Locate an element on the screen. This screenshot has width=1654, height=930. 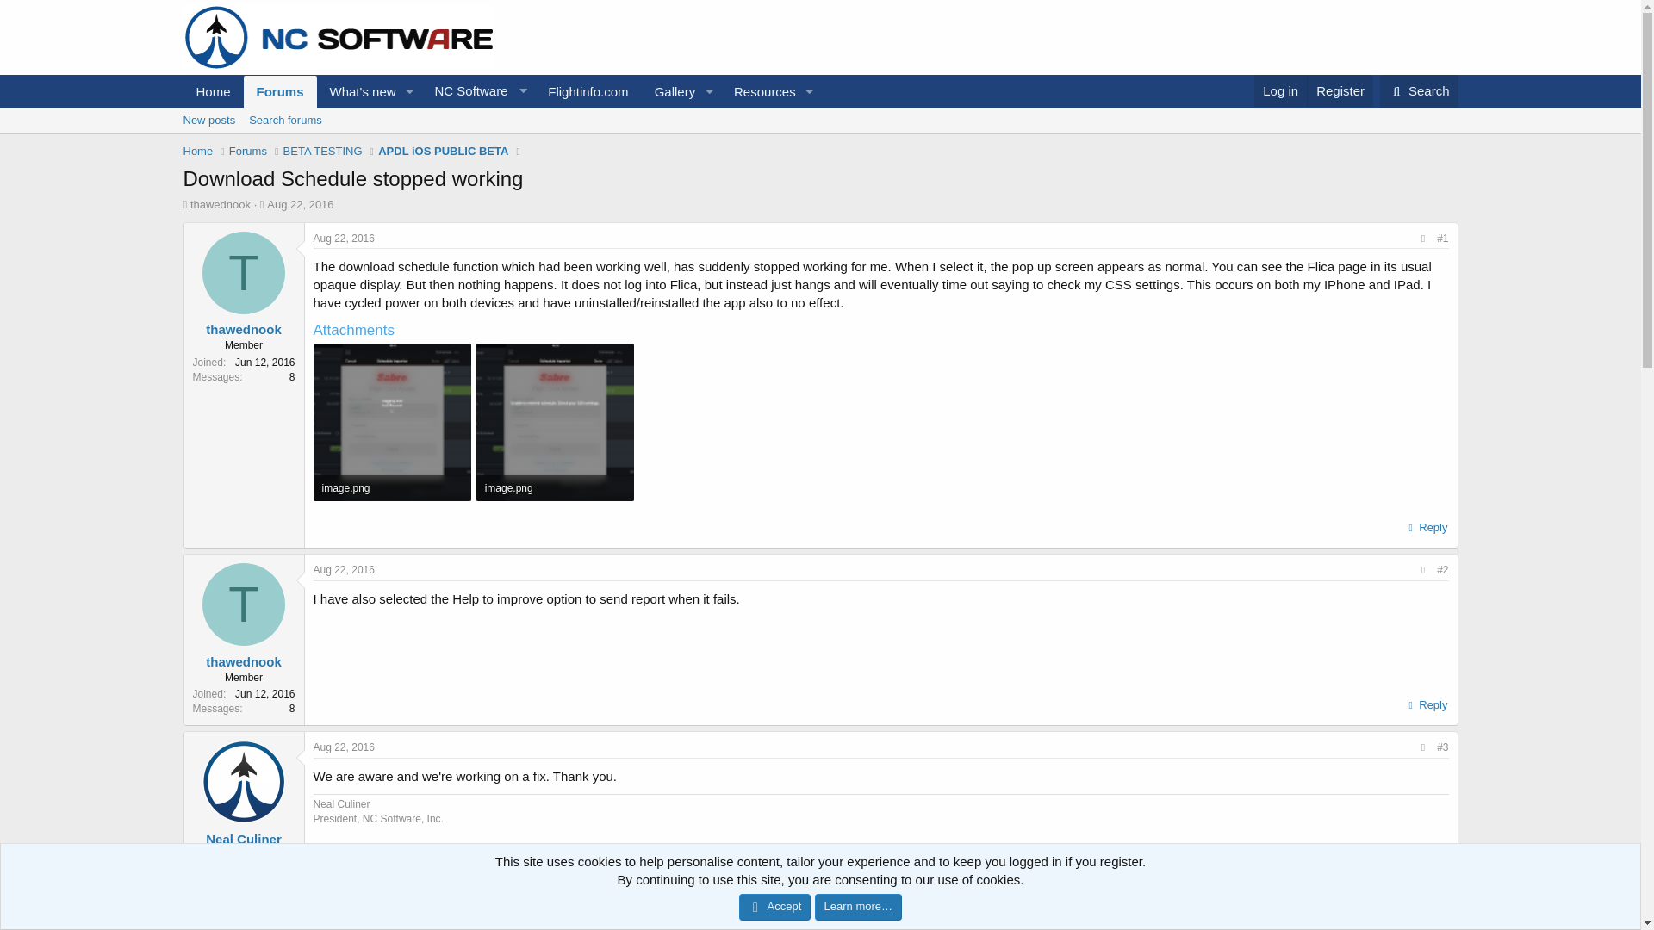
image.png is located at coordinates (393, 487).